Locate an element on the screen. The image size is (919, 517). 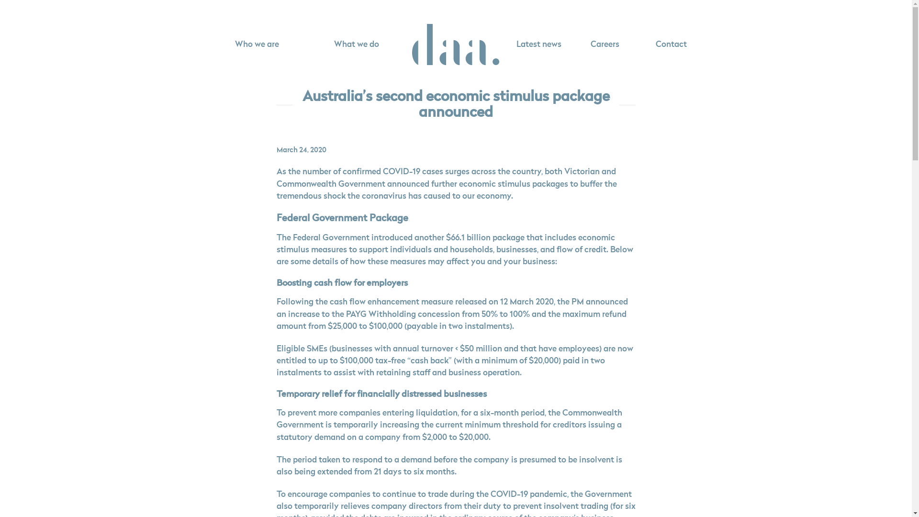
Careers is located at coordinates (605, 45).